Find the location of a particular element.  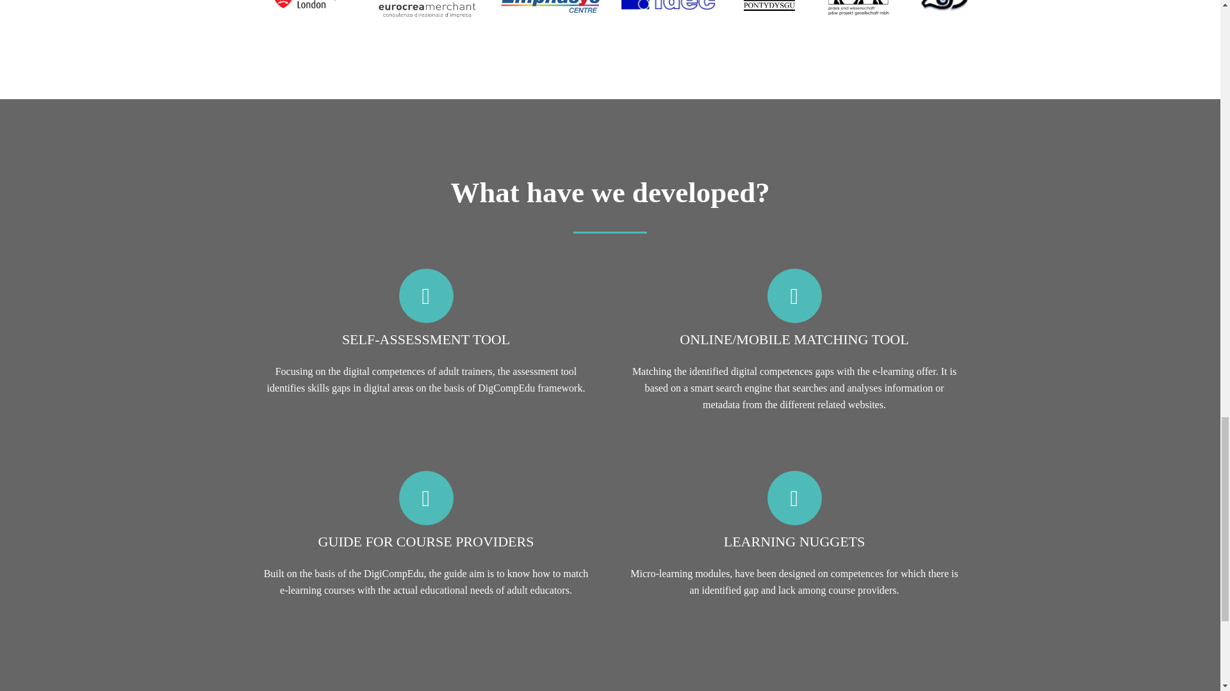

pwlogo.fw is located at coordinates (865, 8).